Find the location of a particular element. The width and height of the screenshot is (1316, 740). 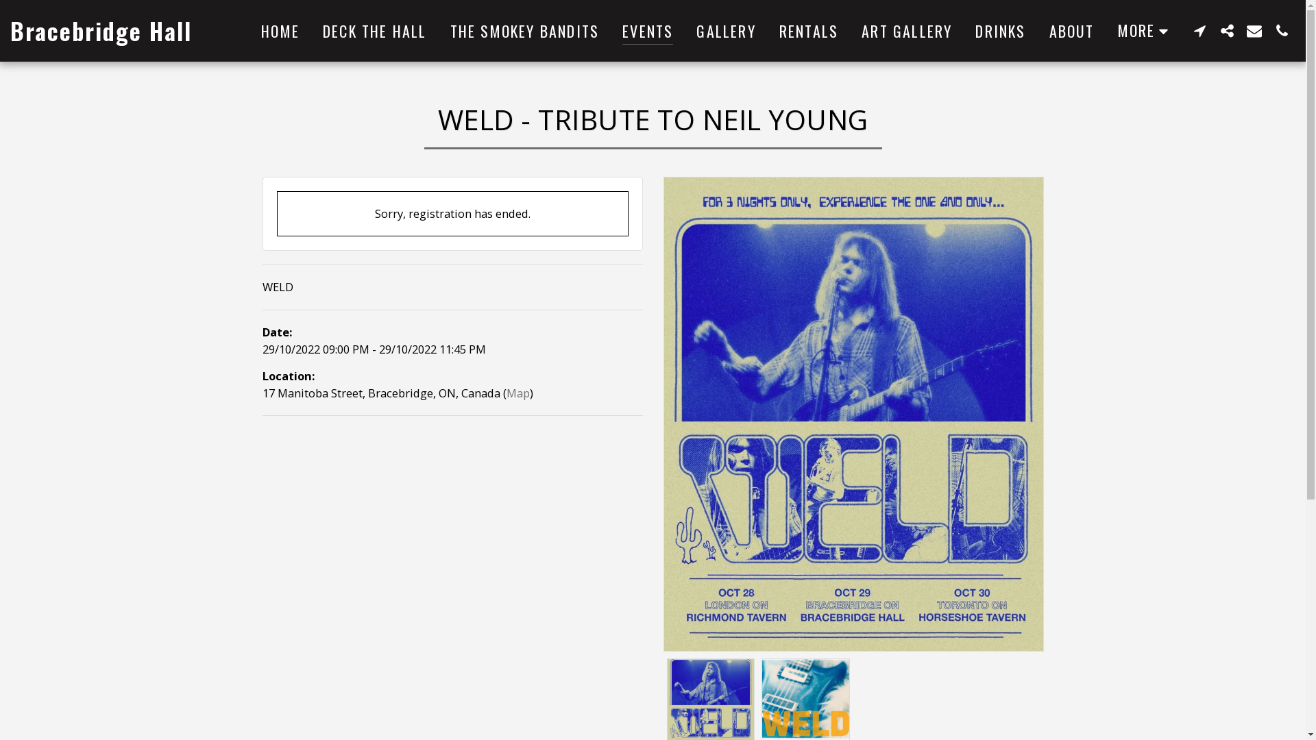

  is located at coordinates (1282, 30).